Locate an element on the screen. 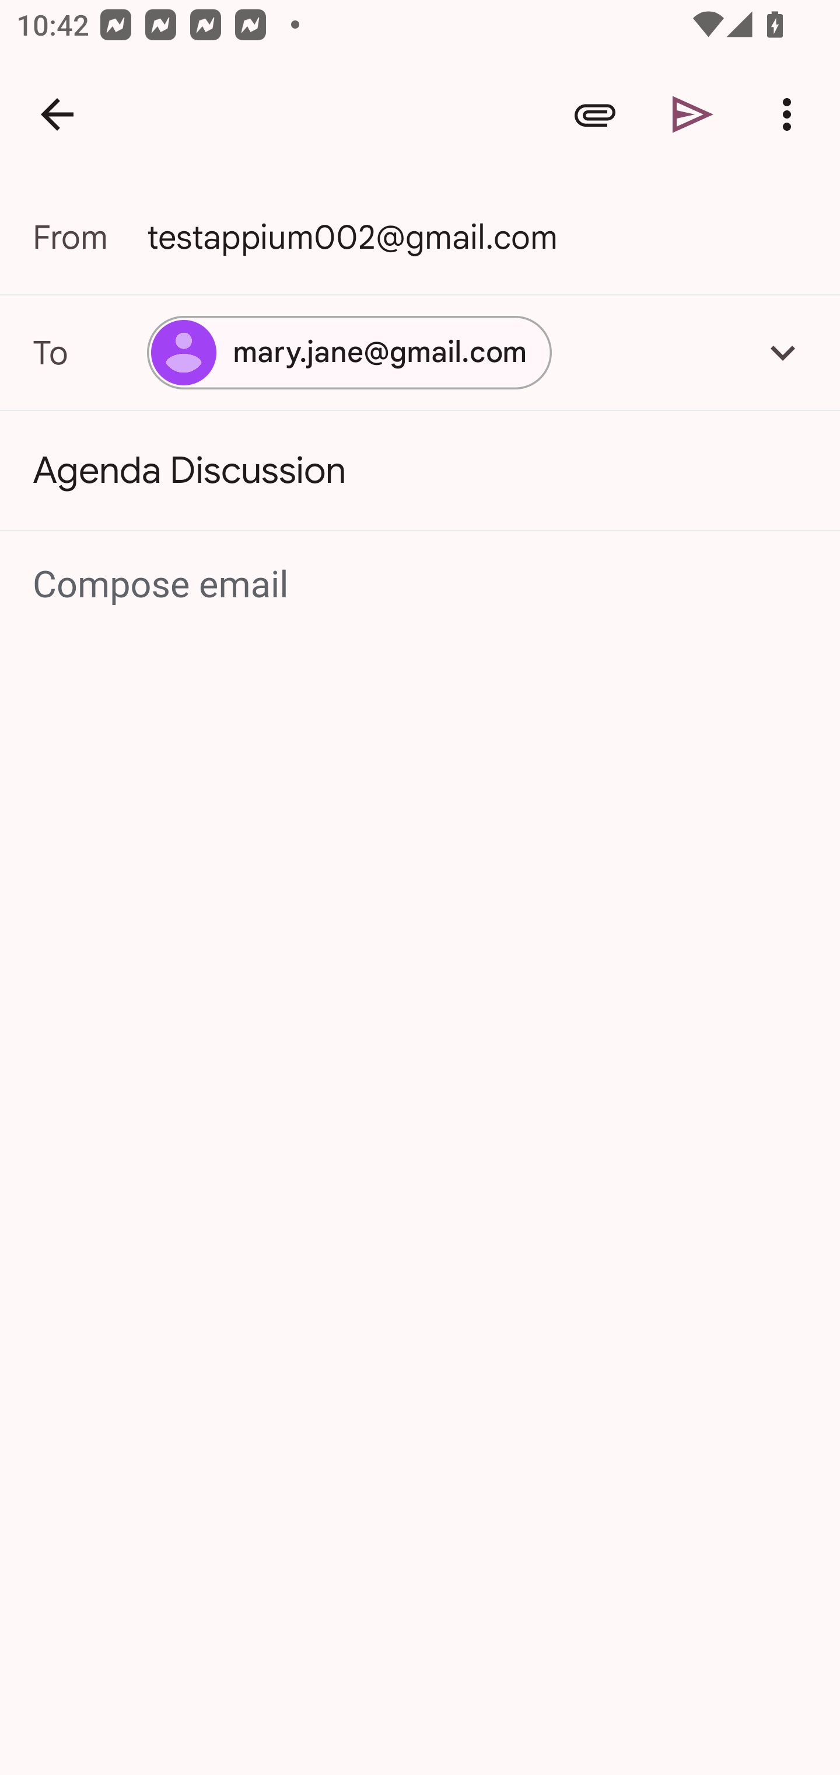 The width and height of the screenshot is (840, 1775). Send is located at coordinates (693, 114).